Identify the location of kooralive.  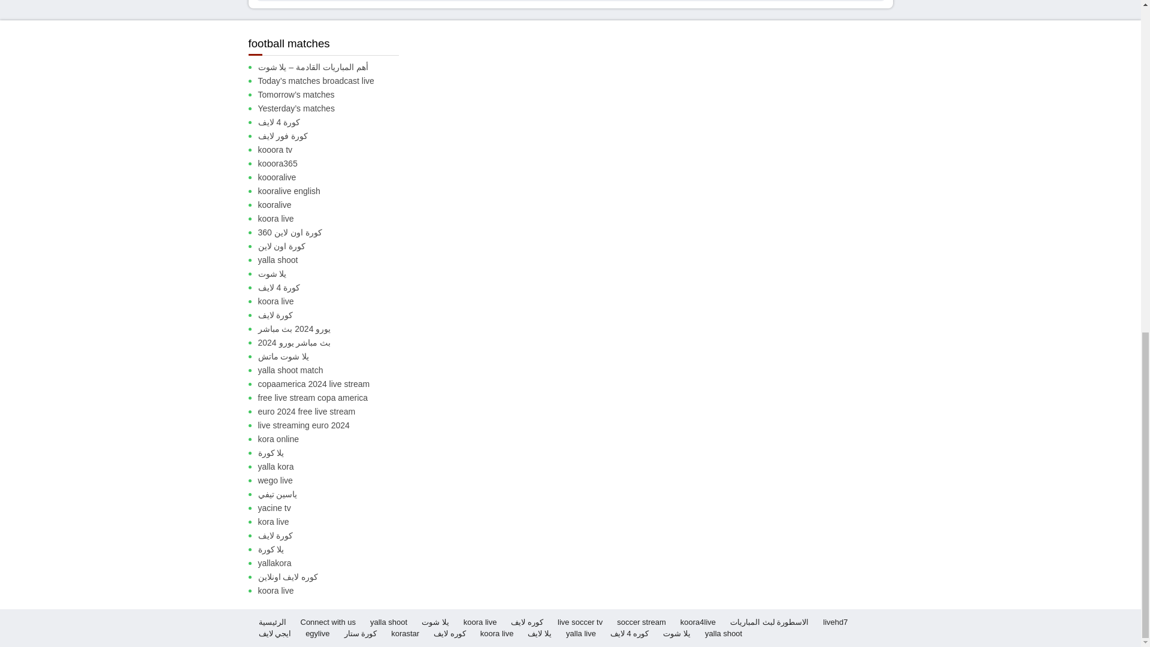
(333, 205).